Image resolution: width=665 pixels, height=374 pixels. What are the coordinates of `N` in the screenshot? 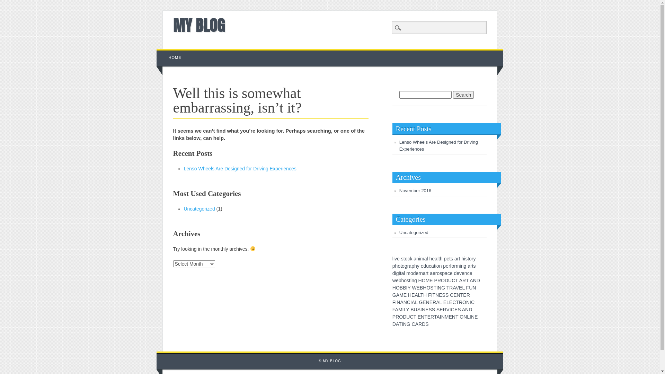 It's located at (437, 295).